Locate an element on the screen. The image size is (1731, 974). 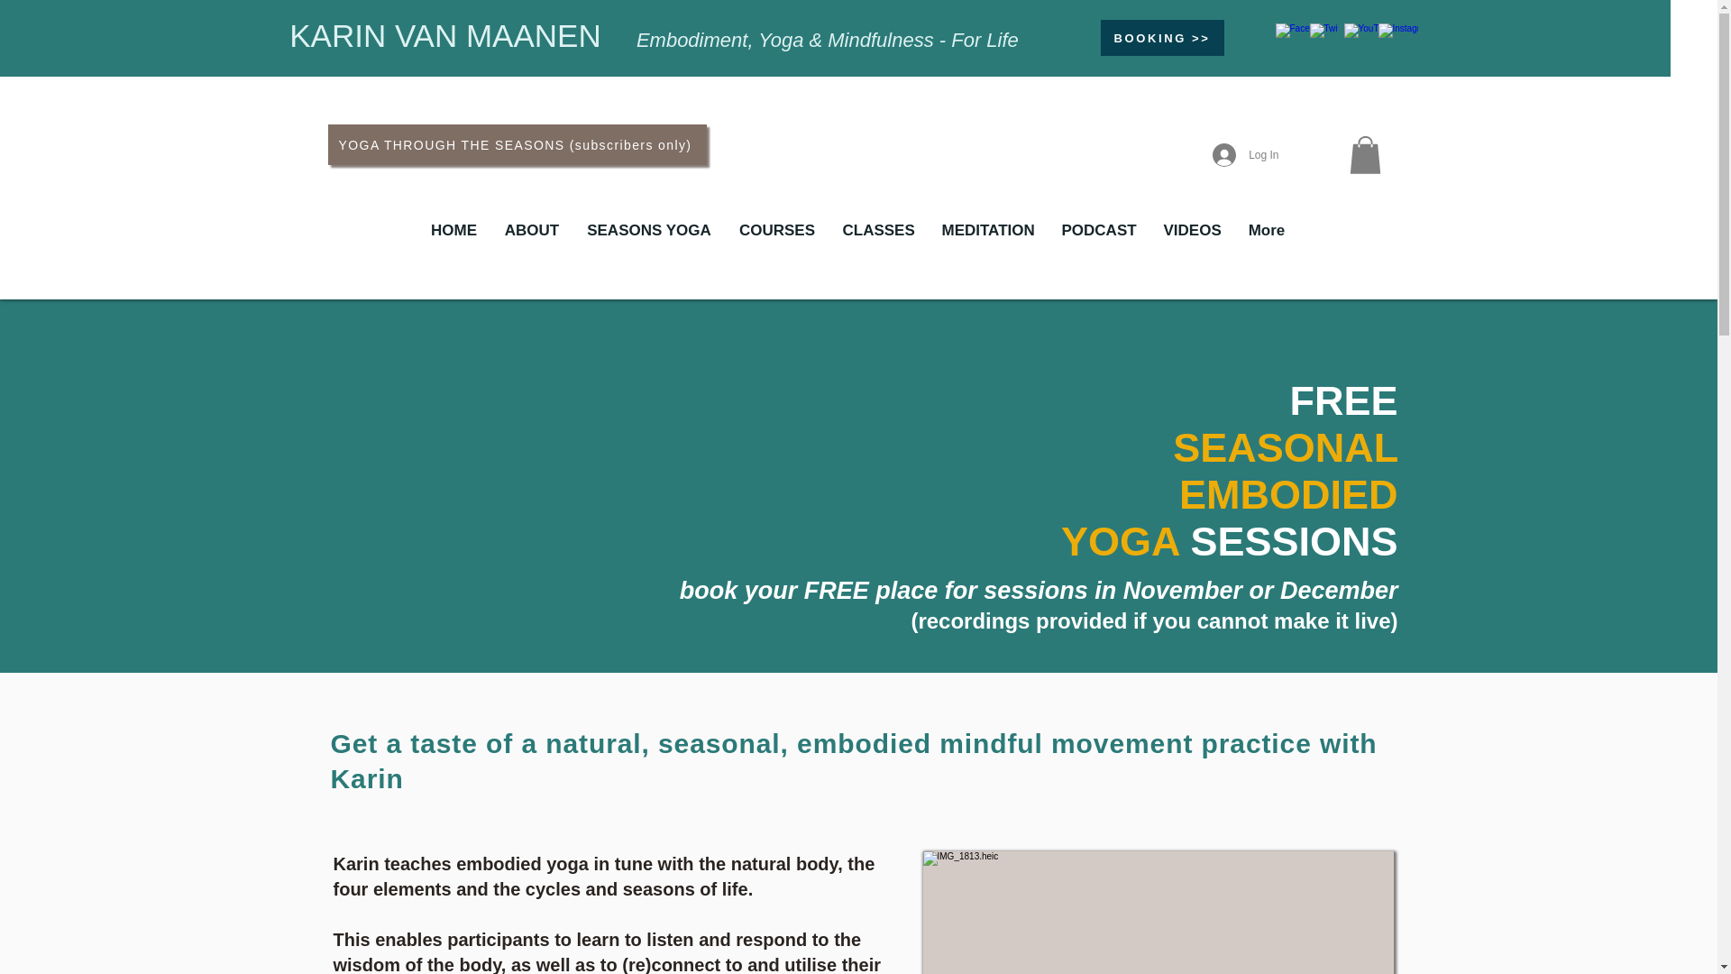
CLASSES is located at coordinates (878, 231).